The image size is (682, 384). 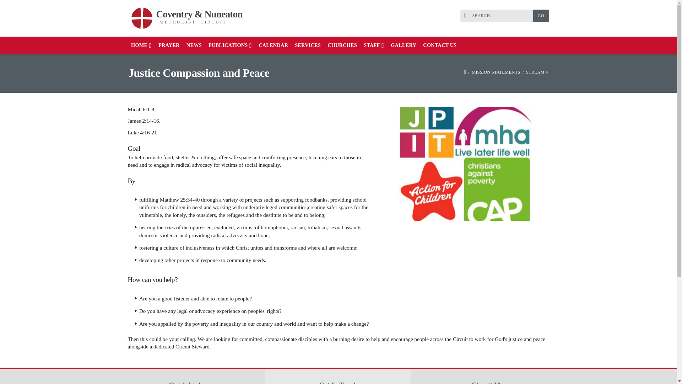 I want to click on GALLERY, so click(x=404, y=45).